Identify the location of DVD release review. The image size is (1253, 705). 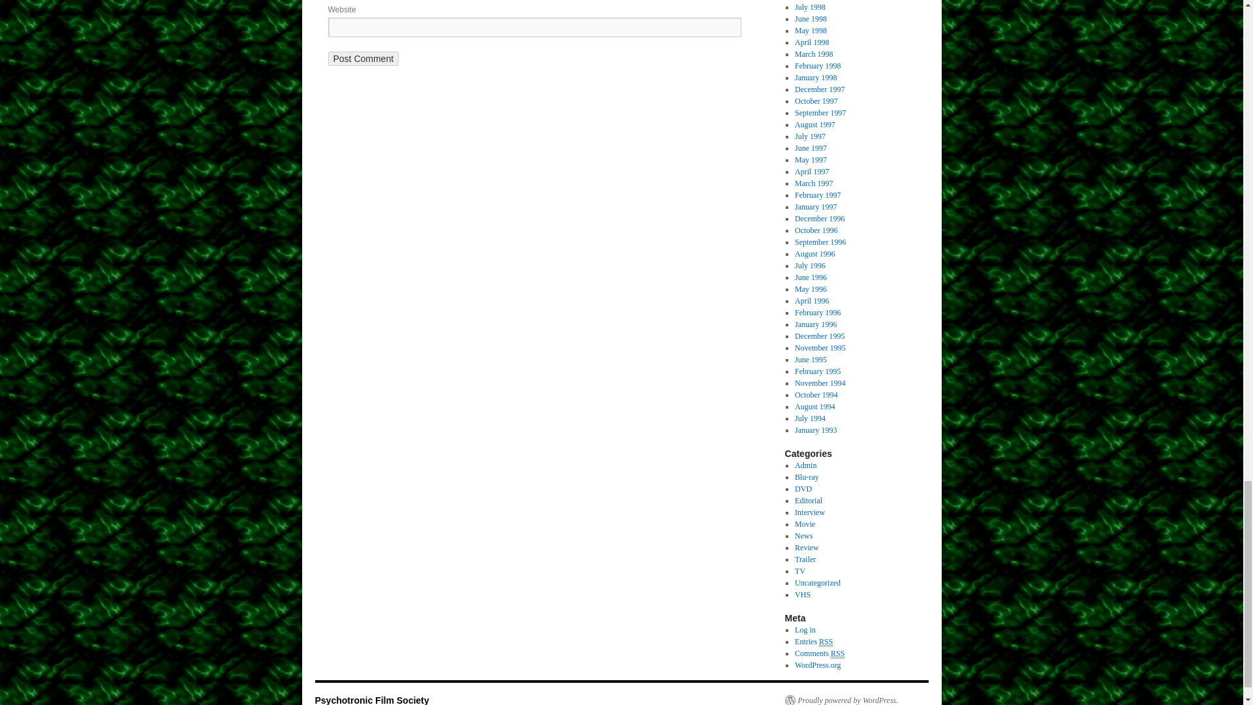
(803, 488).